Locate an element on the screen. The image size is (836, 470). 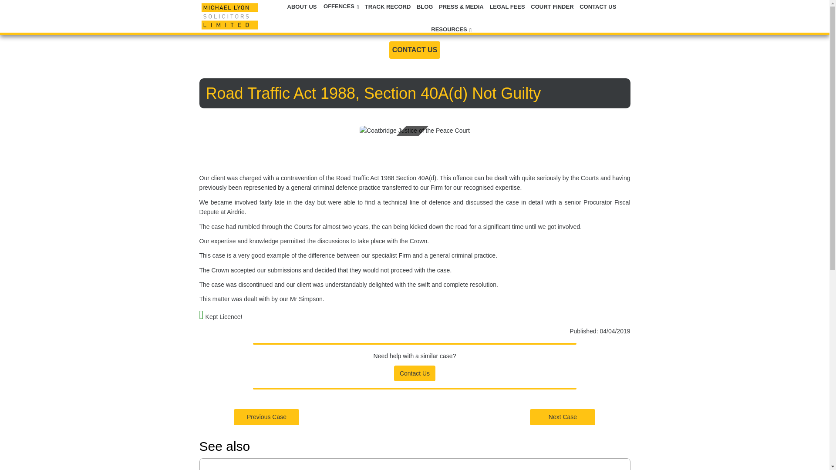
TRACK RECORD is located at coordinates (388, 6).